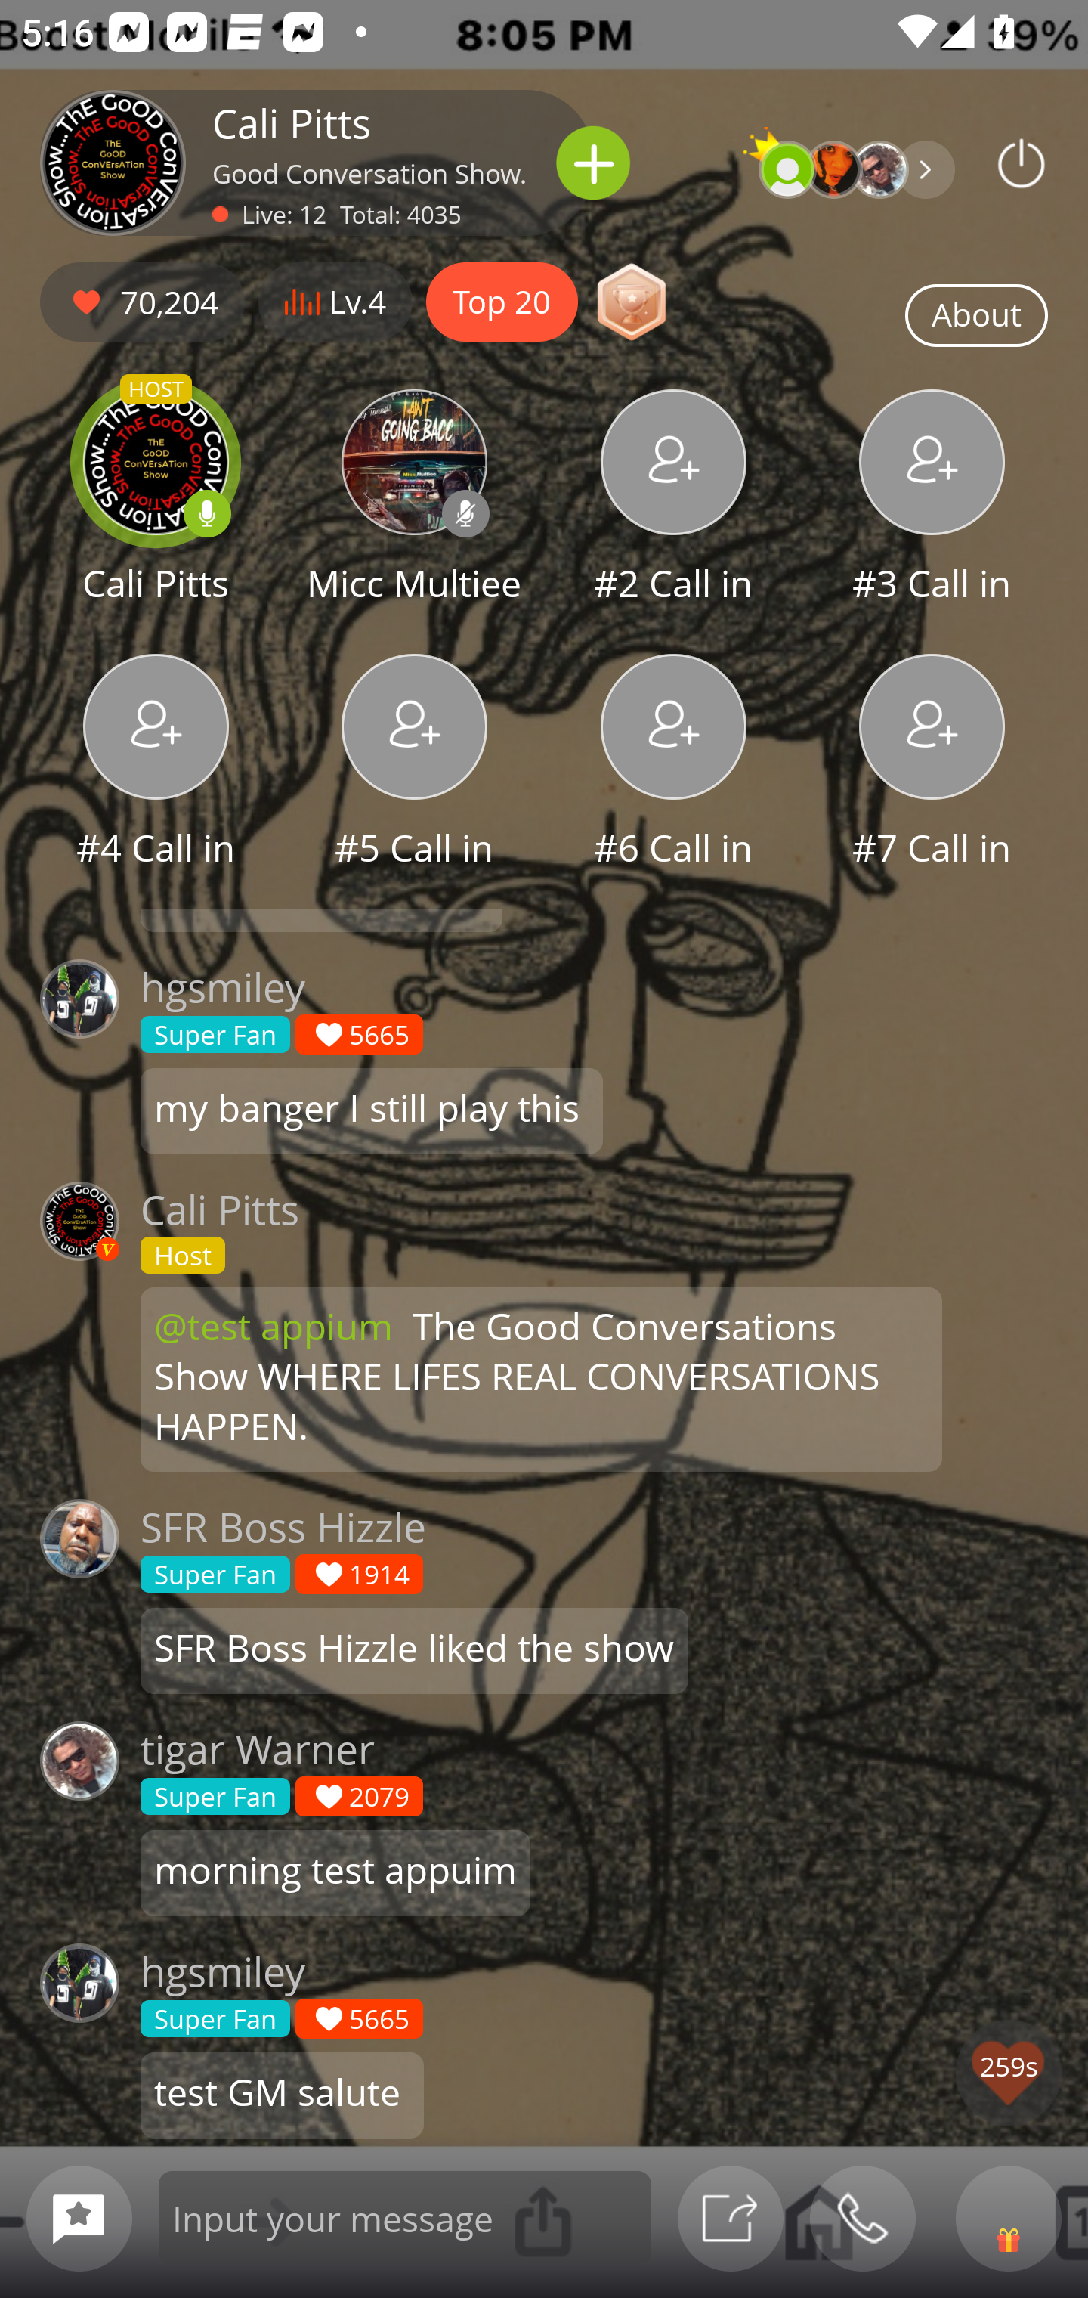 The image size is (1088, 2298). I want to click on #6 Call in, so click(673, 763).